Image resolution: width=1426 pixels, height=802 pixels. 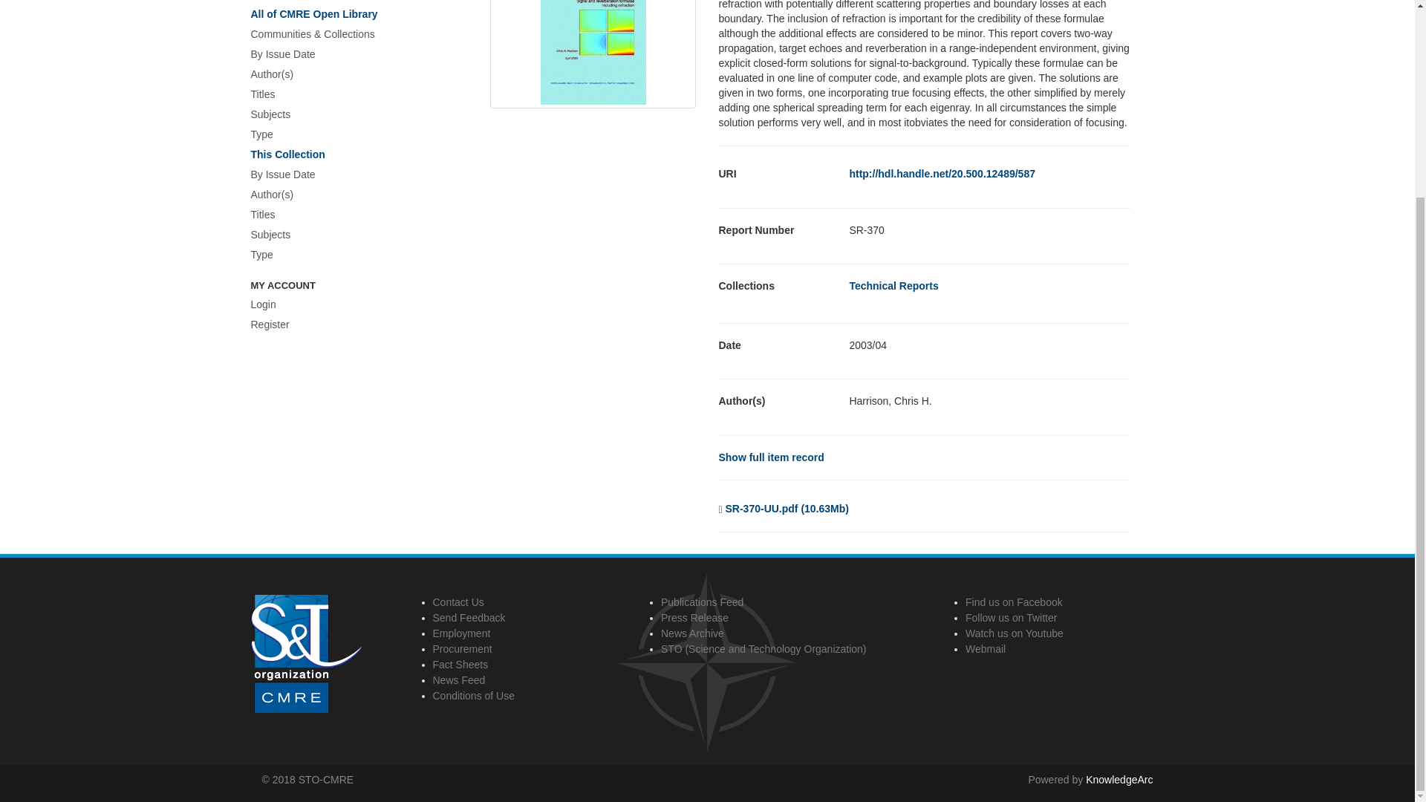 What do you see at coordinates (1119, 780) in the screenshot?
I see `KnowledgeArc` at bounding box center [1119, 780].